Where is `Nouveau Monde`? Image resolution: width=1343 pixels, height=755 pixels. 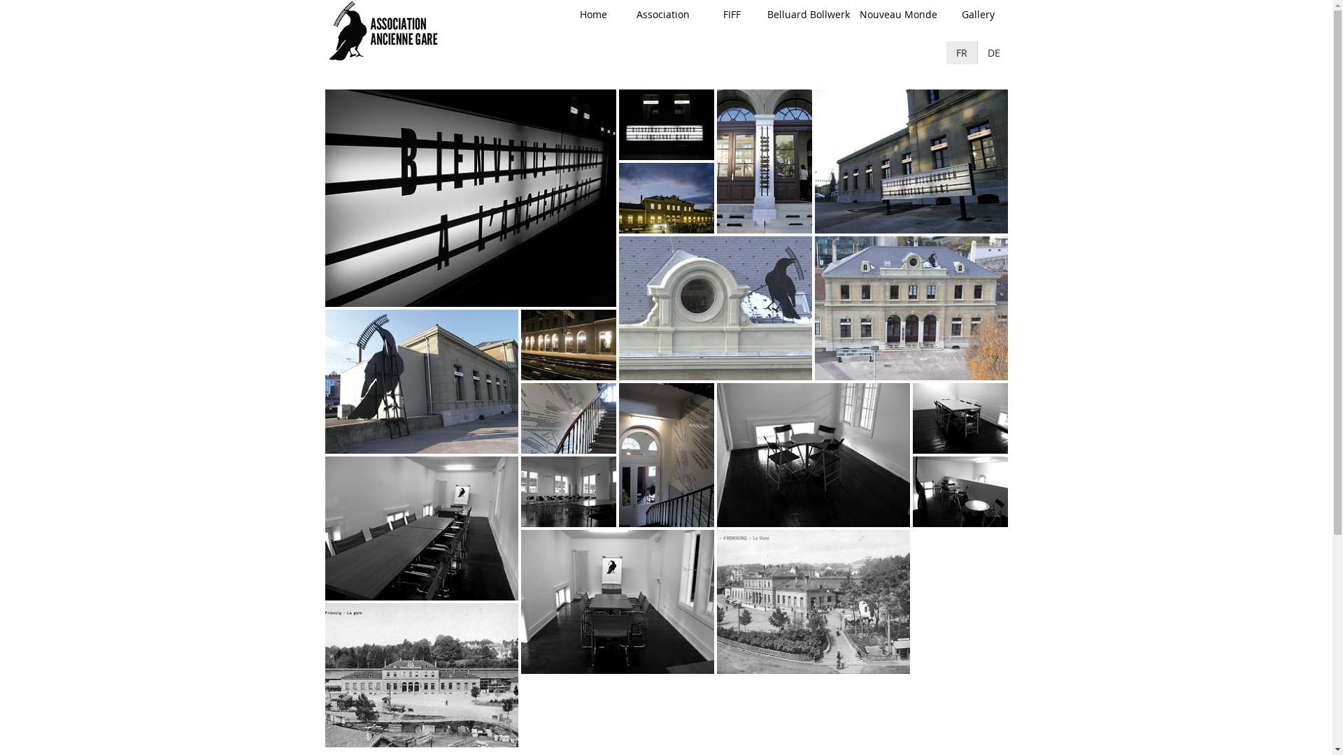
Nouveau Monde is located at coordinates (898, 15).